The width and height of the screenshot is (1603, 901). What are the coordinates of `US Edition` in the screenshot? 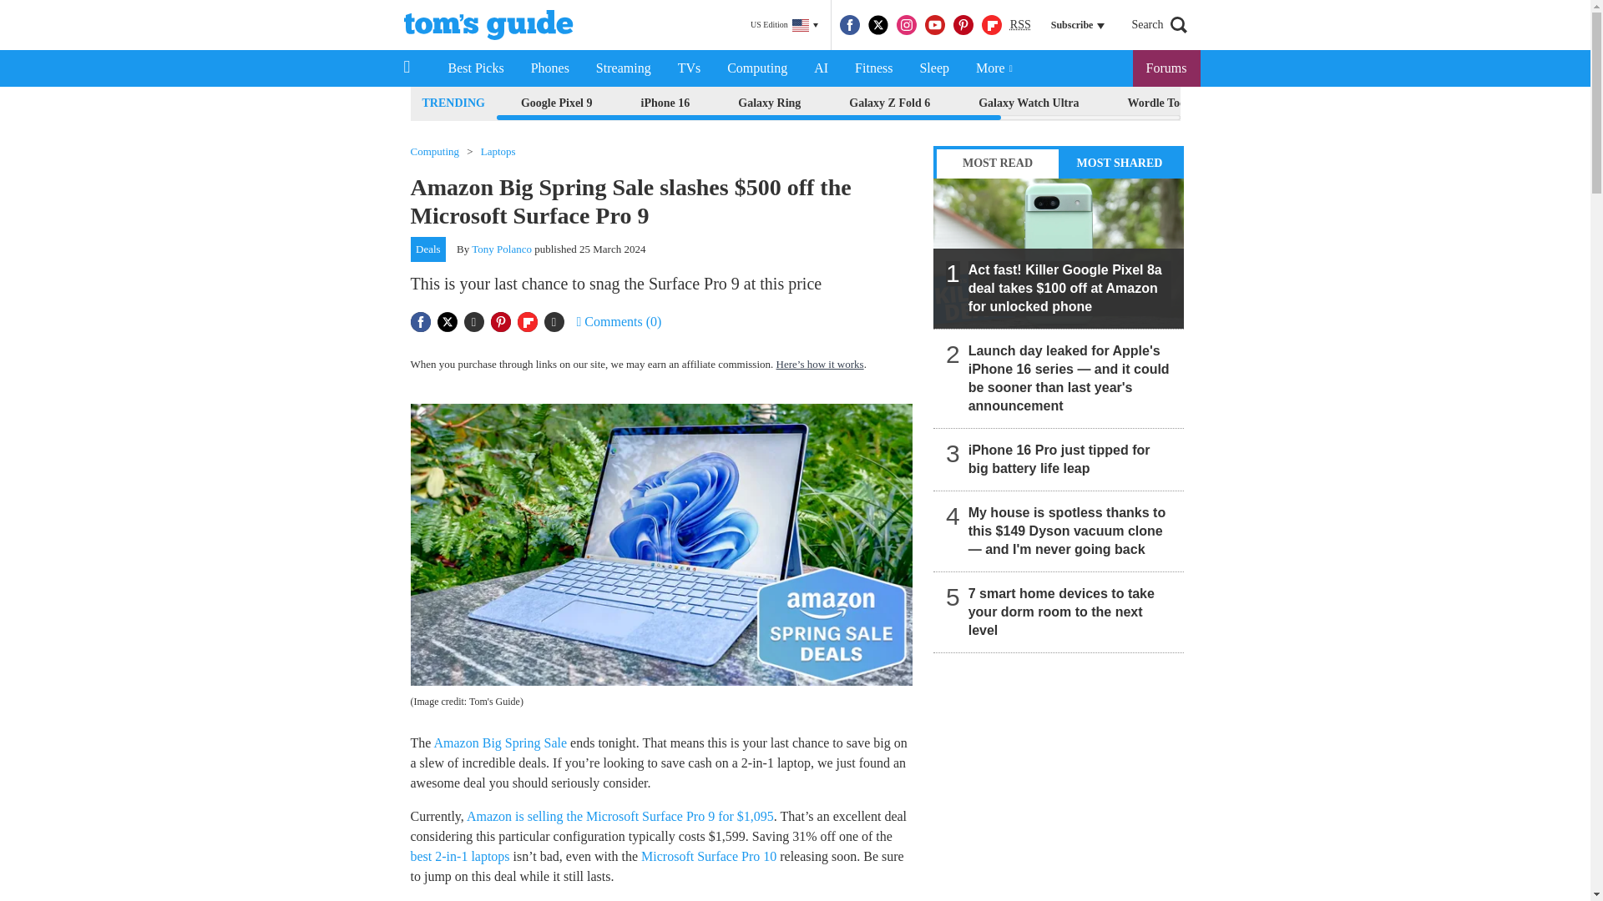 It's located at (784, 25).